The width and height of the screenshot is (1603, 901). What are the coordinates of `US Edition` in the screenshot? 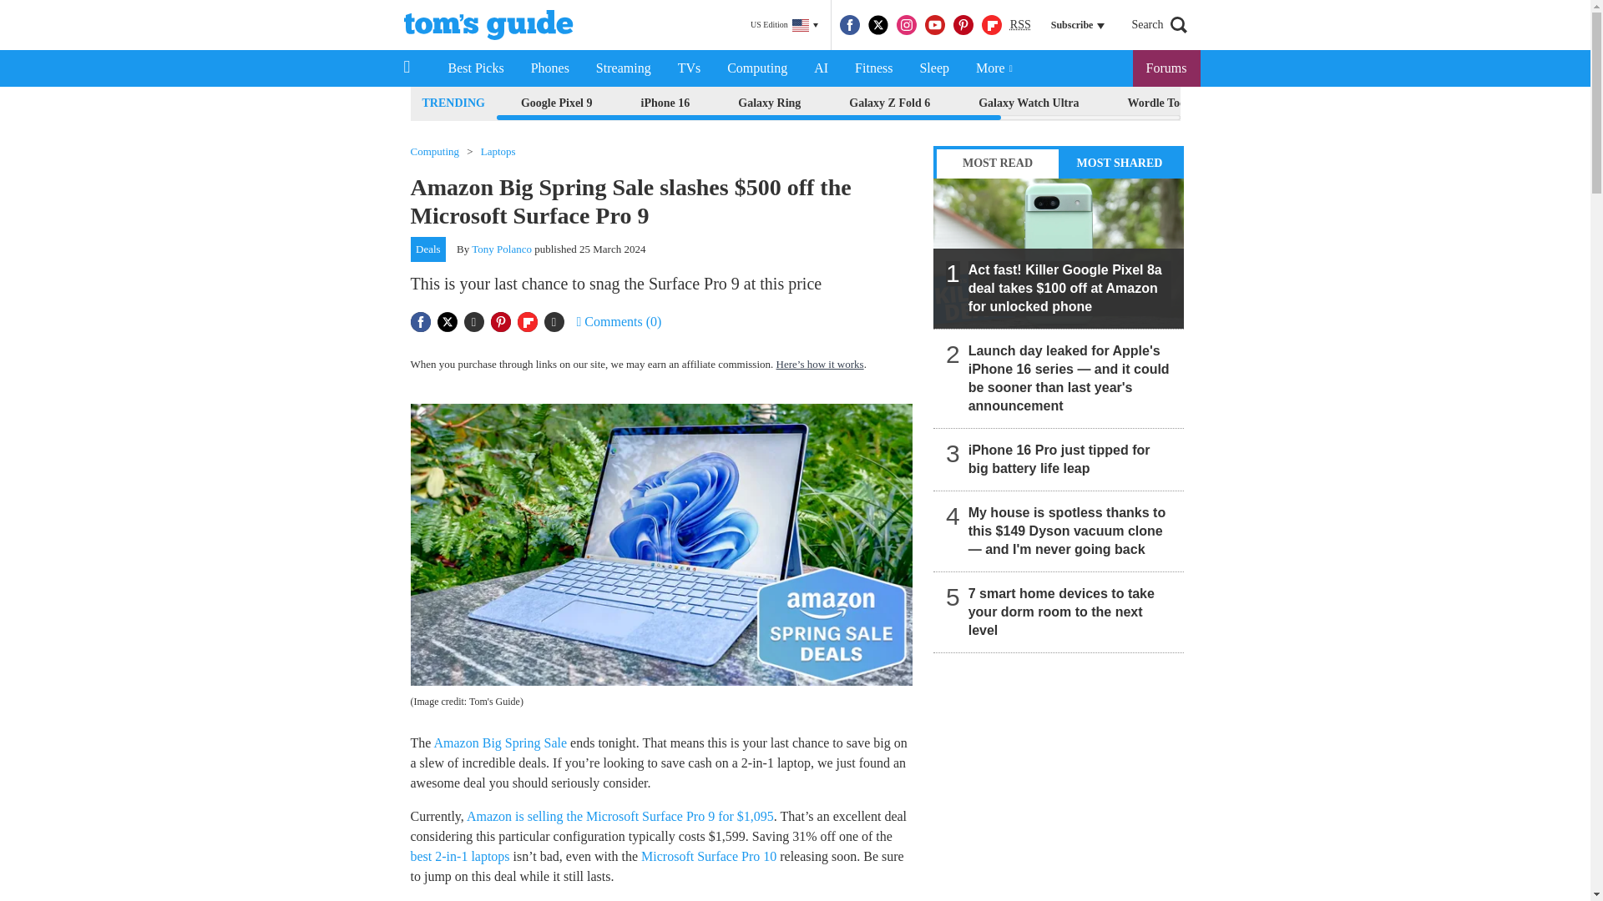 It's located at (784, 25).